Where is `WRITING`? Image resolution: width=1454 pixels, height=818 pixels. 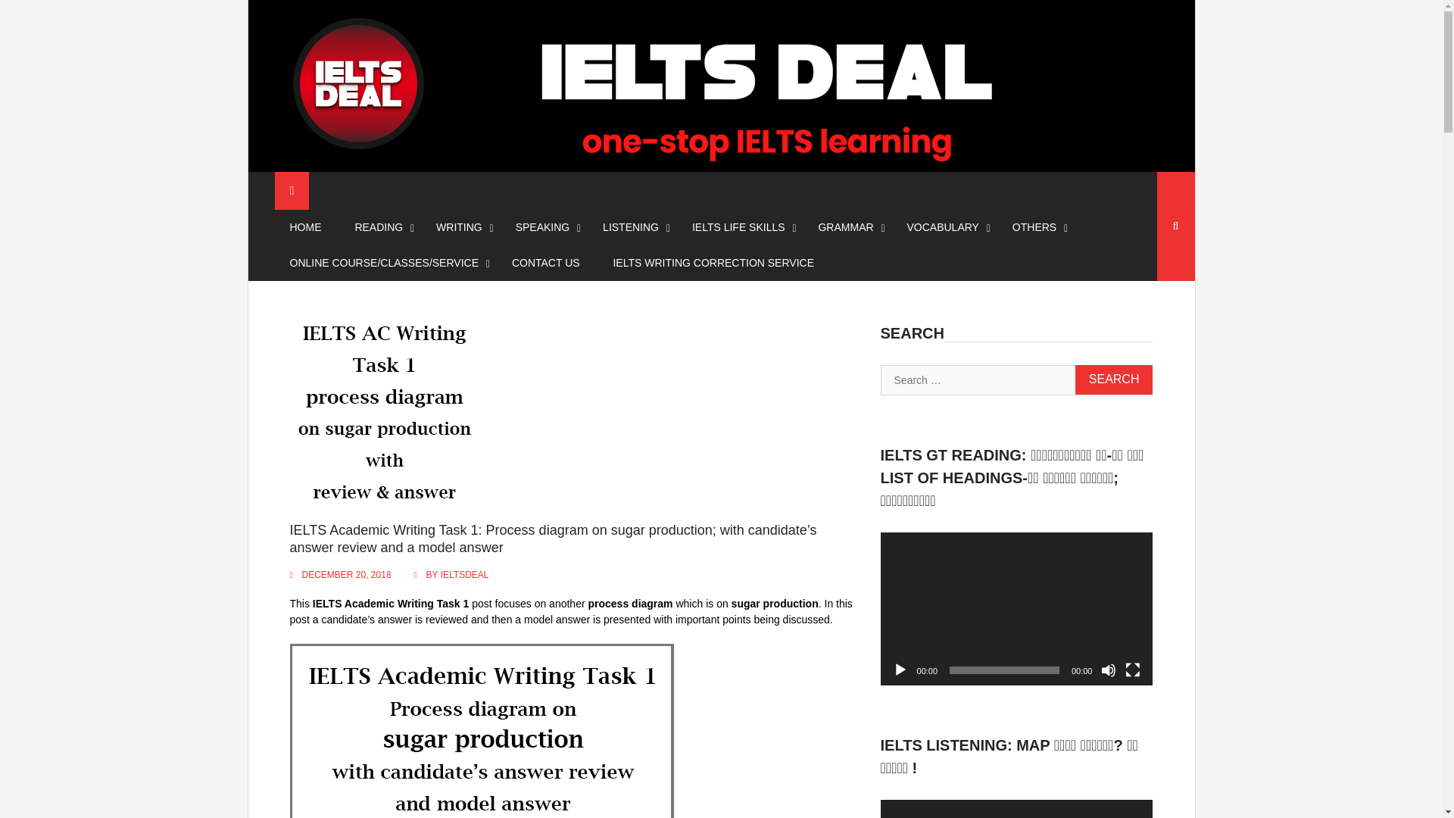
WRITING is located at coordinates (459, 227).